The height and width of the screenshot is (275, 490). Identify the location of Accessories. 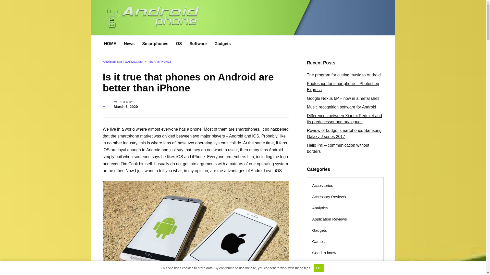
(323, 185).